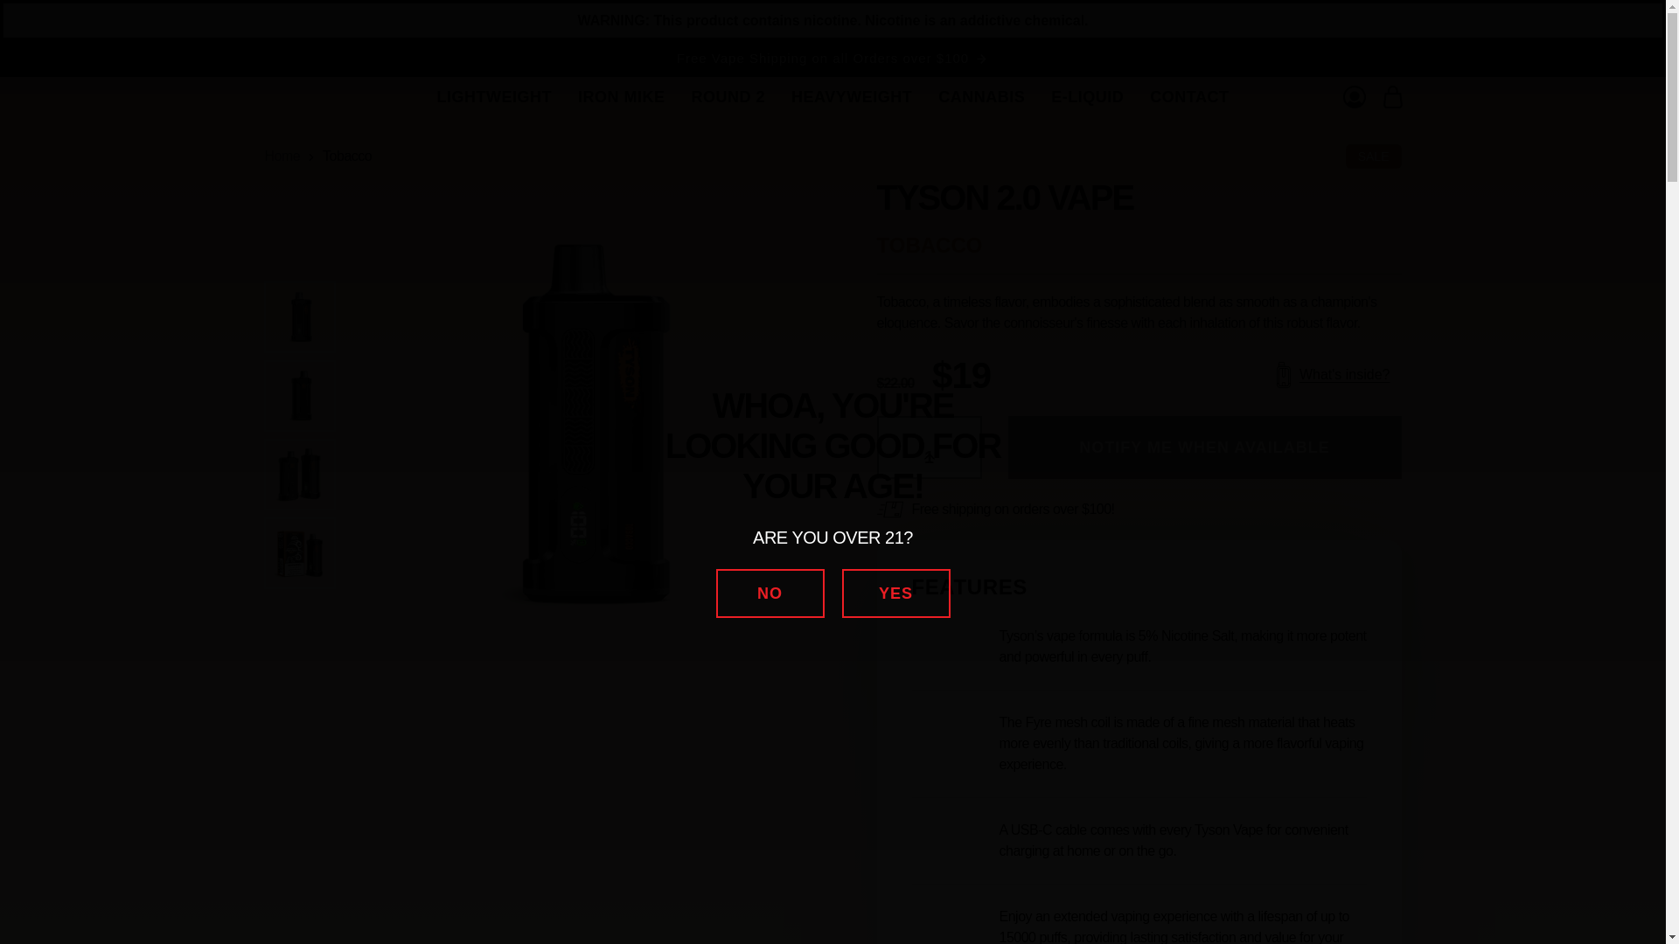  Describe the element at coordinates (1086, 97) in the screenshot. I see `E-LIQUID` at that location.